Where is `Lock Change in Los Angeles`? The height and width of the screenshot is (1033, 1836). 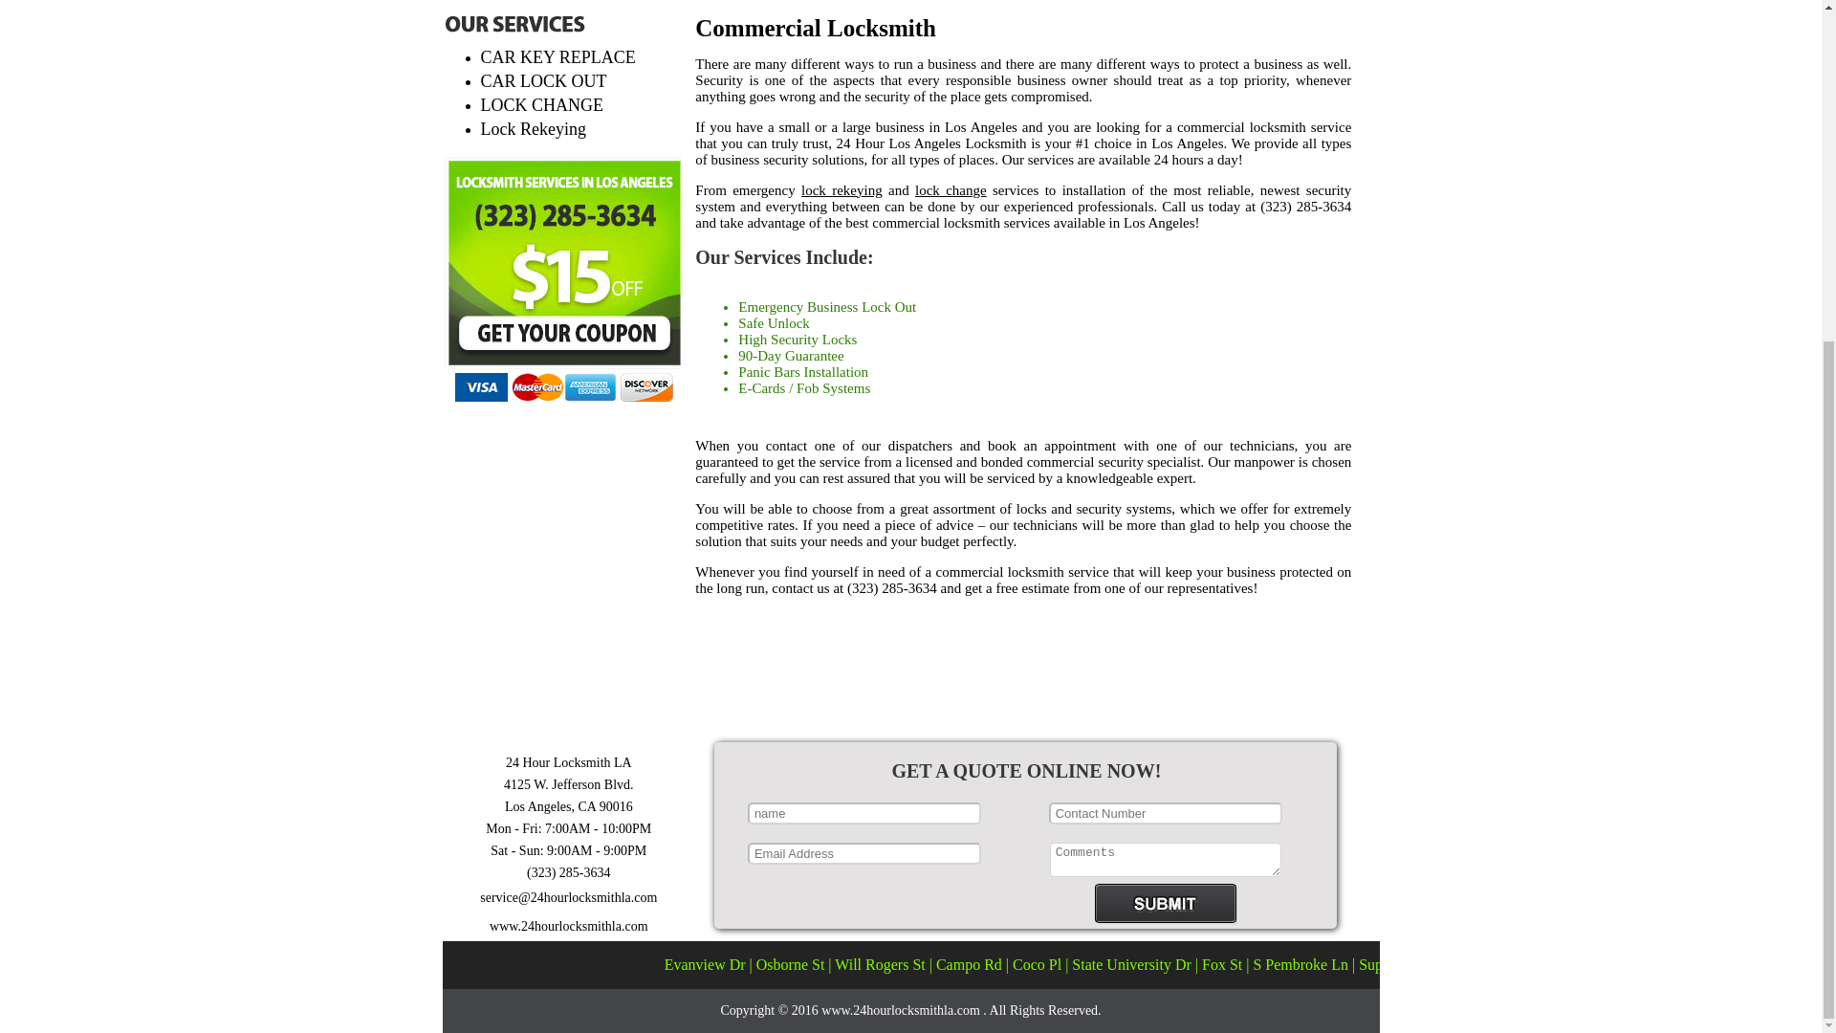
Lock Change in Los Angeles is located at coordinates (951, 189).